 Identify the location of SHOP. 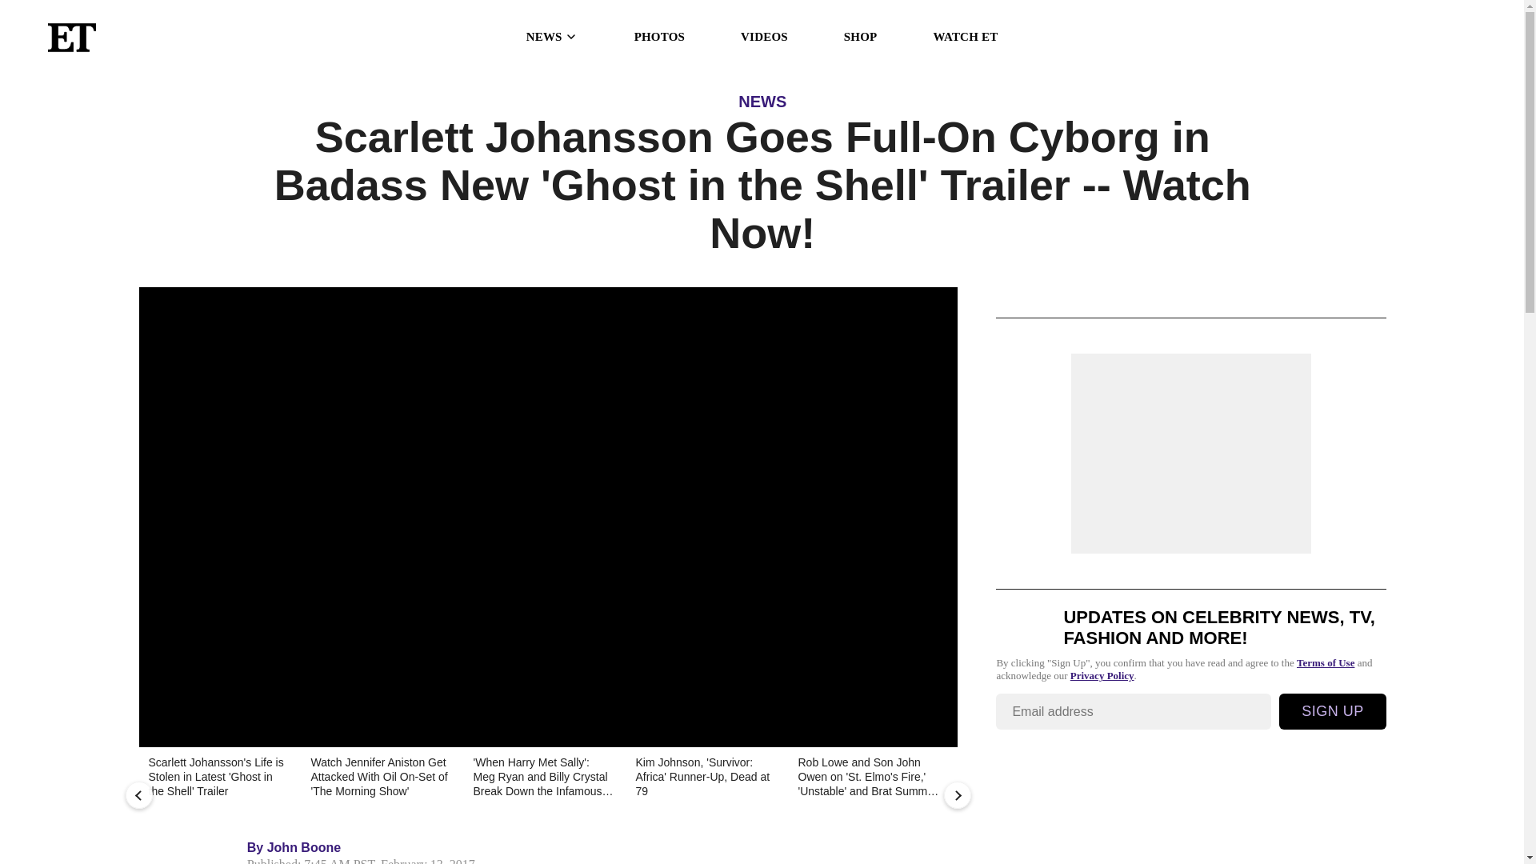
(860, 37).